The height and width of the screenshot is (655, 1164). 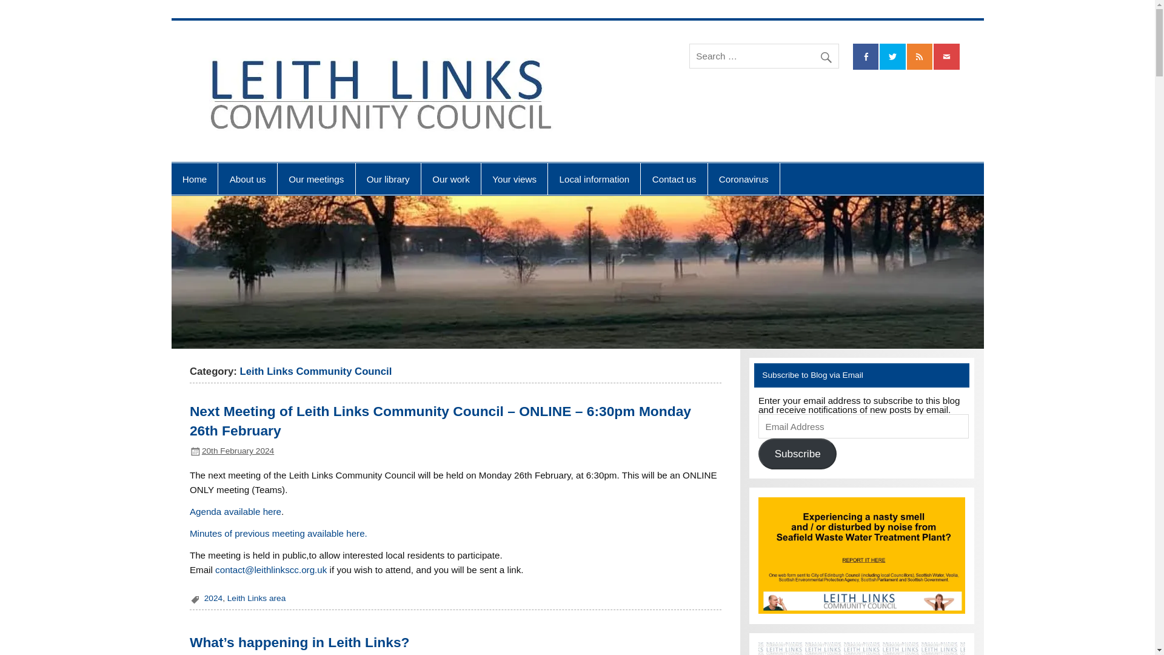 What do you see at coordinates (743, 178) in the screenshot?
I see `Coronavirus` at bounding box center [743, 178].